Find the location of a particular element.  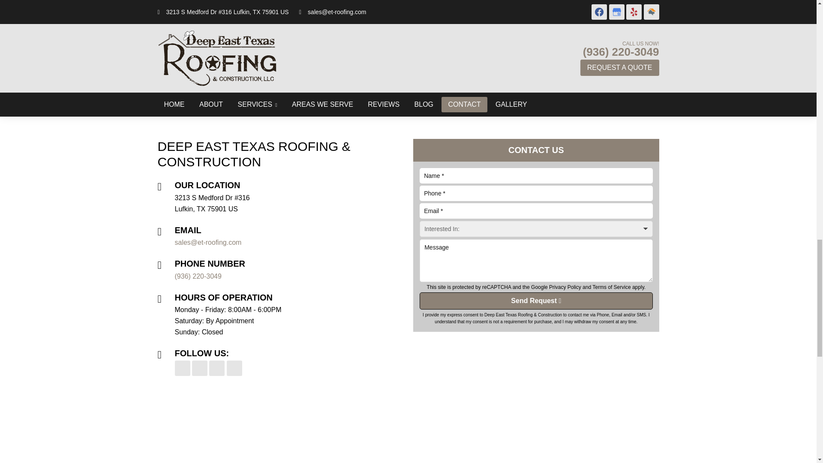

Facebook is located at coordinates (499, 52).